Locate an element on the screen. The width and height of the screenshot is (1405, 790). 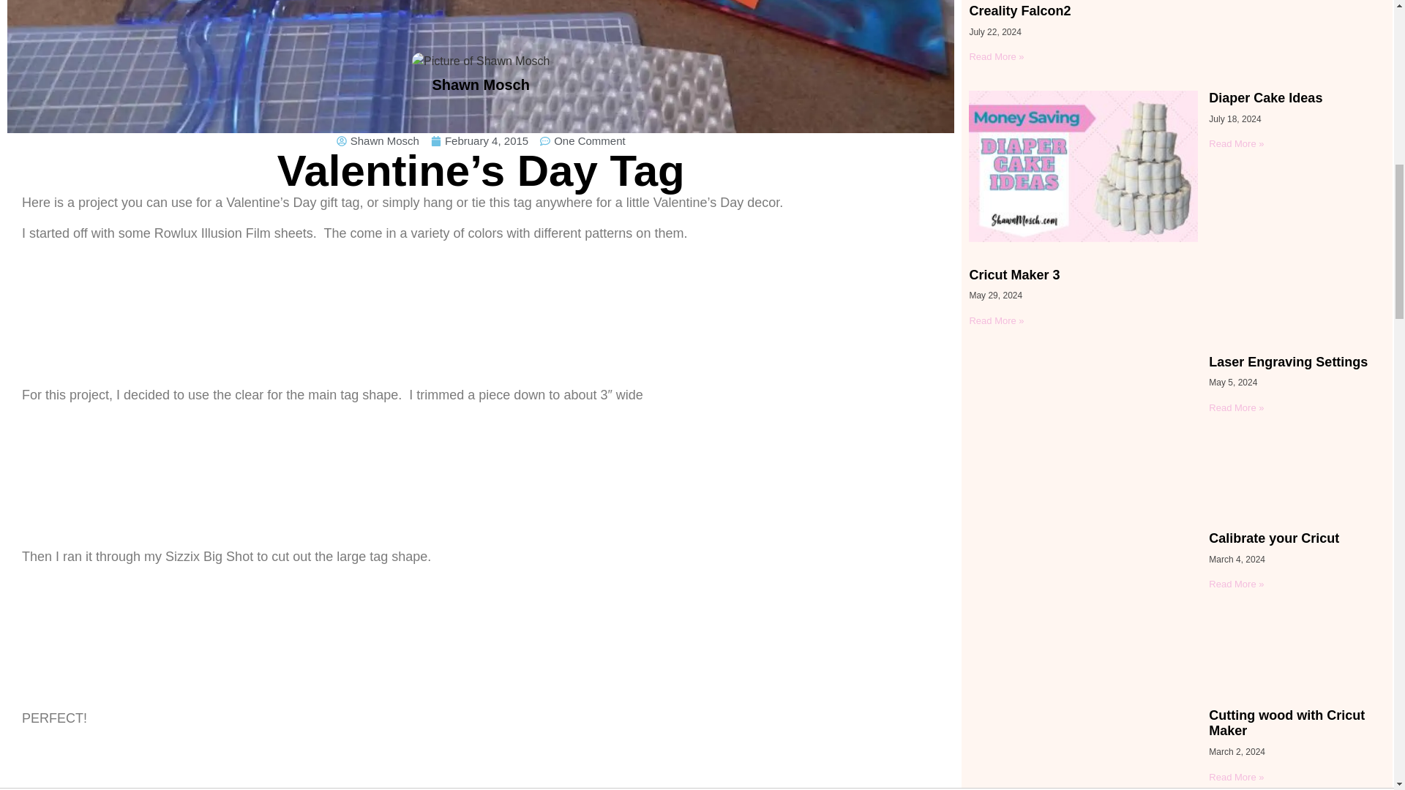
Shawn Mosch is located at coordinates (378, 142).